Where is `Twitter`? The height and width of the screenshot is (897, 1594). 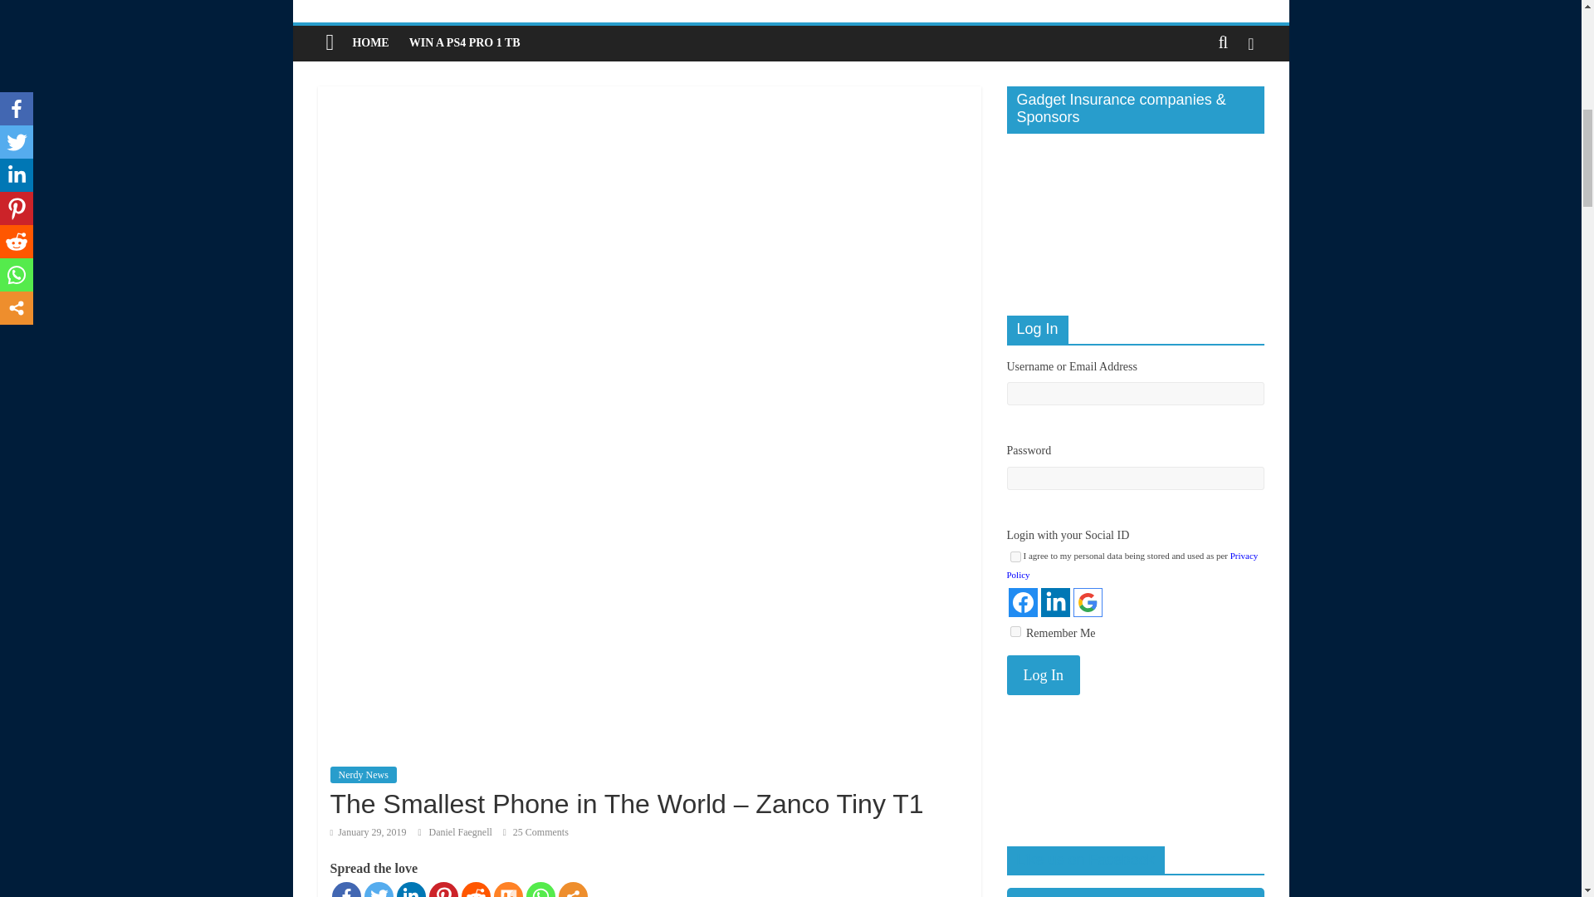 Twitter is located at coordinates (377, 889).